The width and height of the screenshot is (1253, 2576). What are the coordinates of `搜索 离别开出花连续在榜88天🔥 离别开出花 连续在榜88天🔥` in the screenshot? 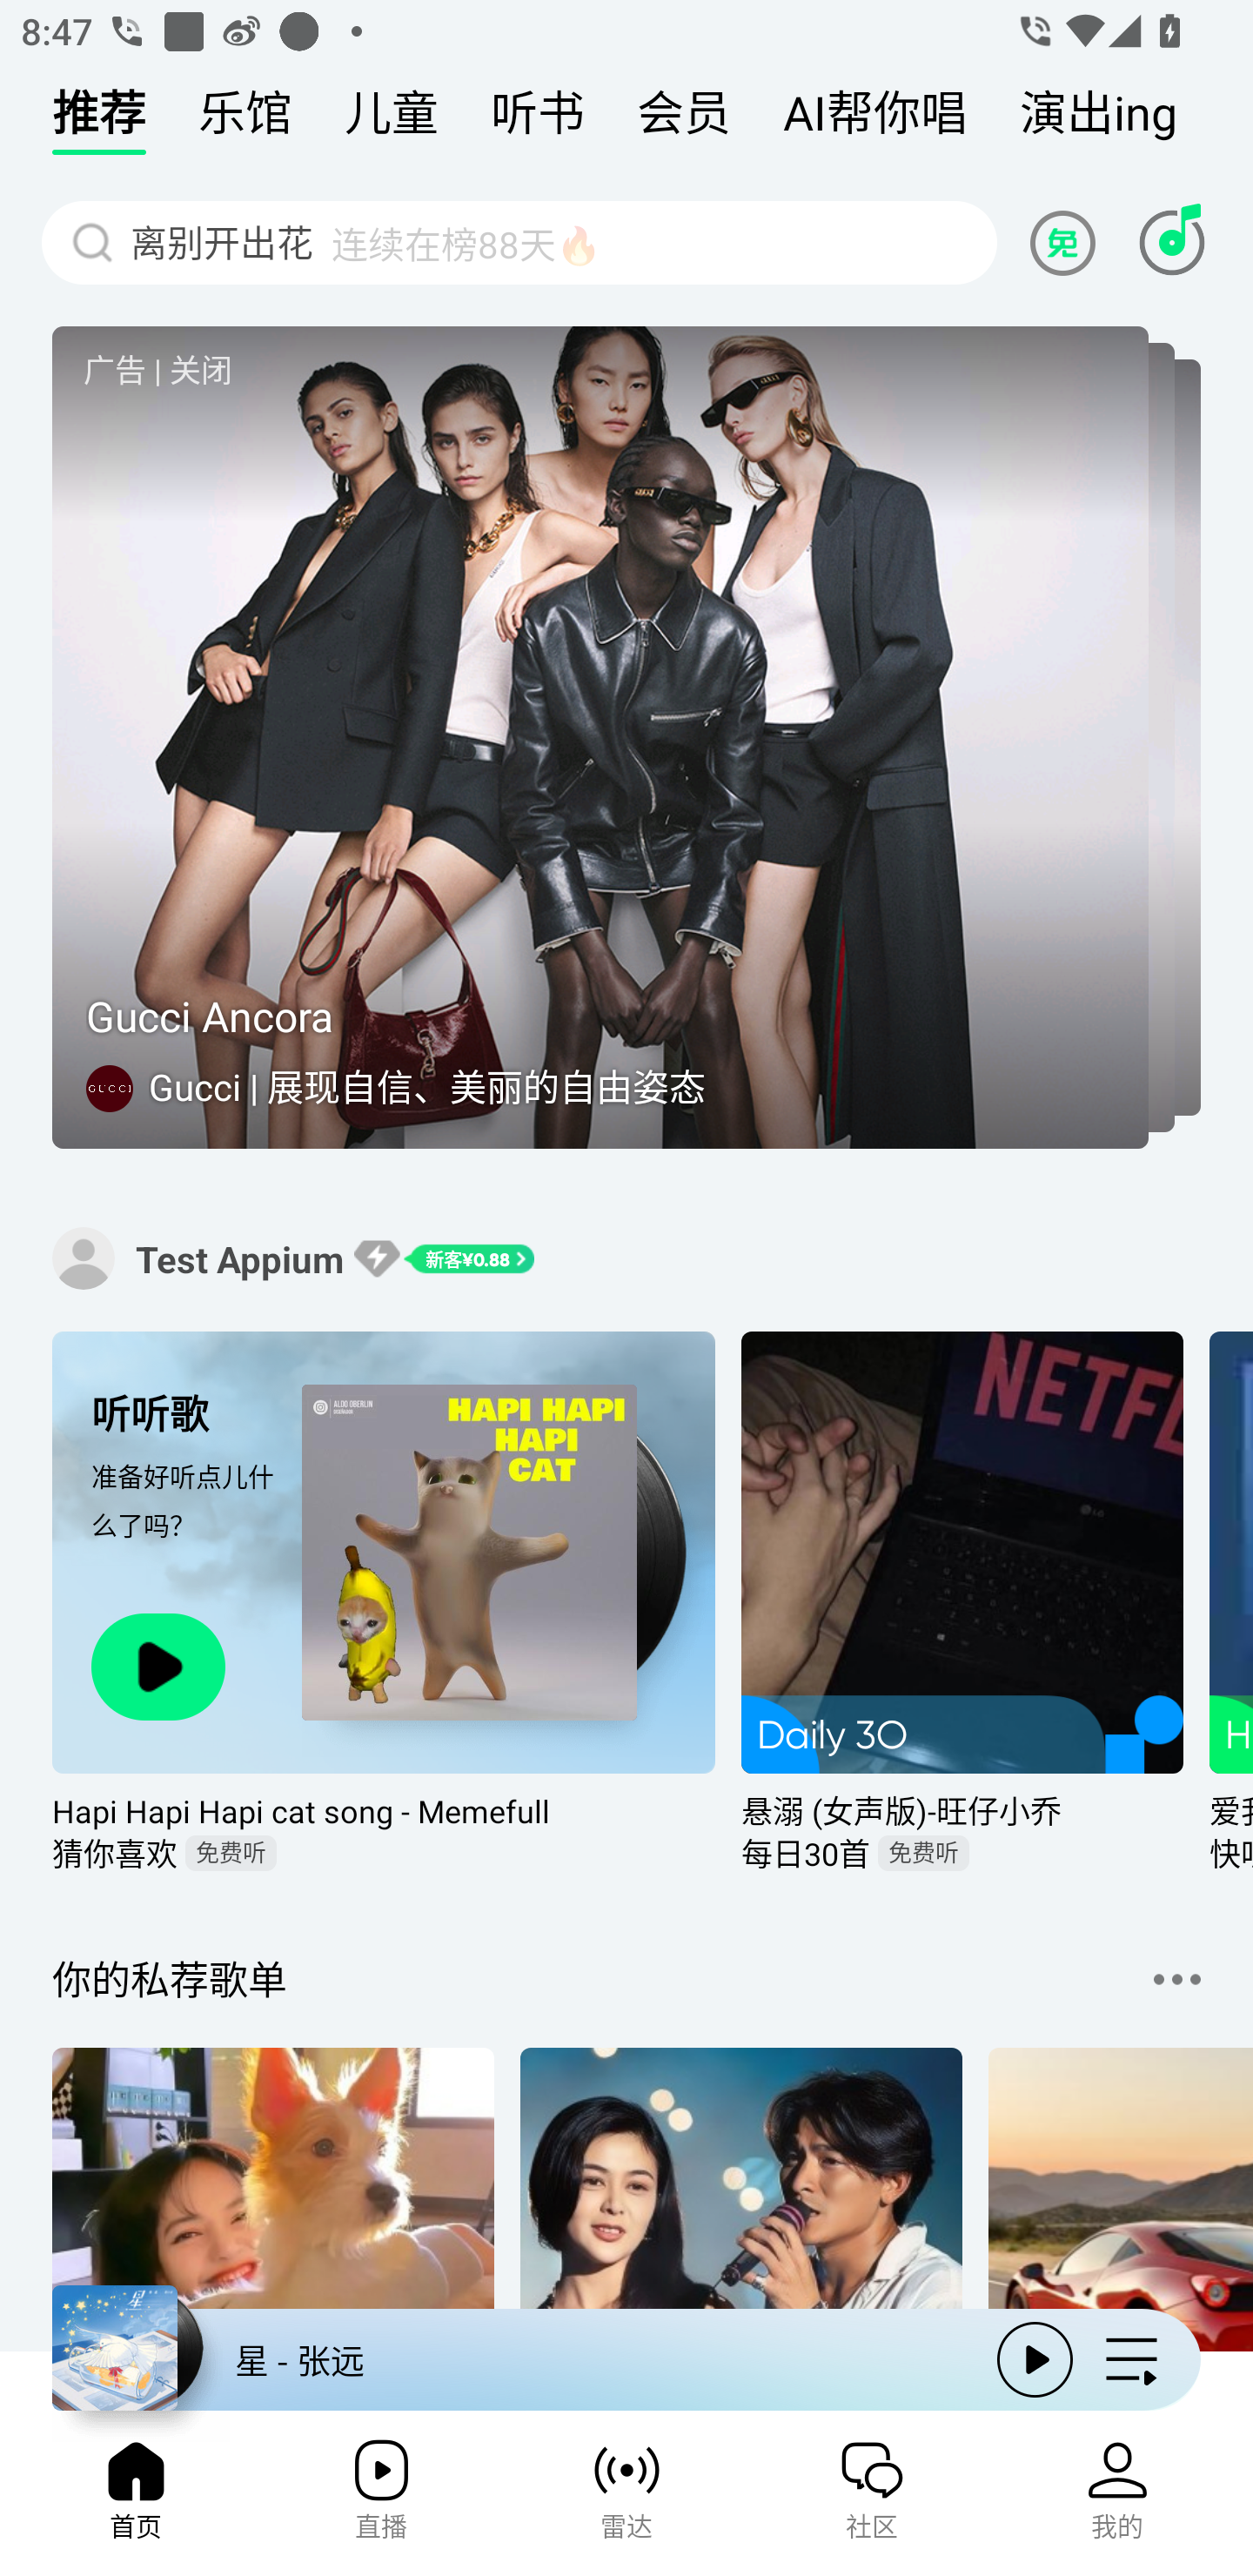 It's located at (519, 242).